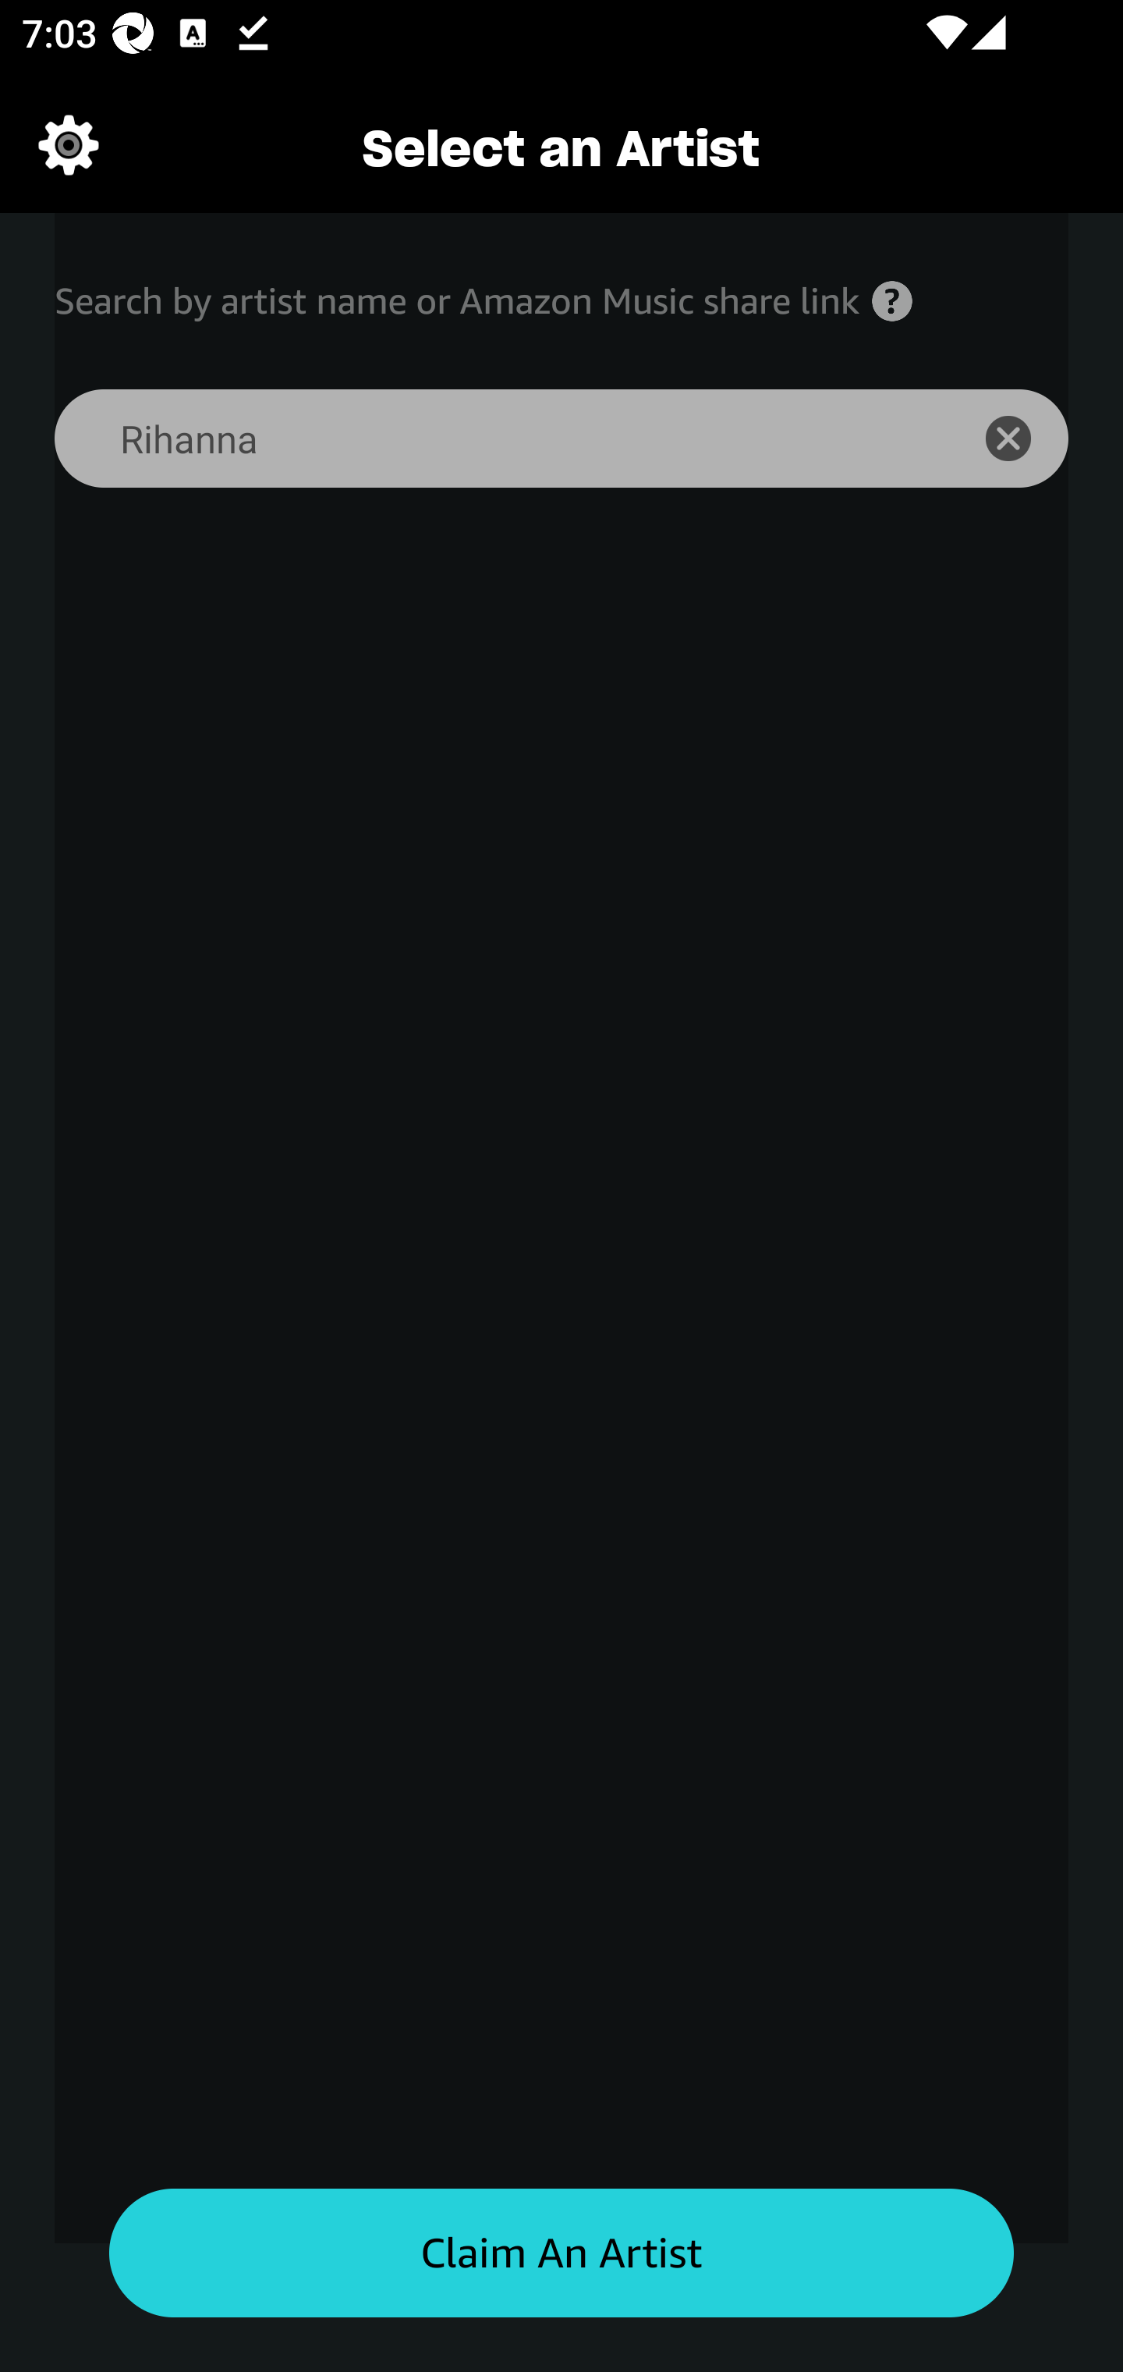 The image size is (1123, 2372). Describe the element at coordinates (491, 439) in the screenshot. I see `Rihanna Search for an artist search bar` at that location.